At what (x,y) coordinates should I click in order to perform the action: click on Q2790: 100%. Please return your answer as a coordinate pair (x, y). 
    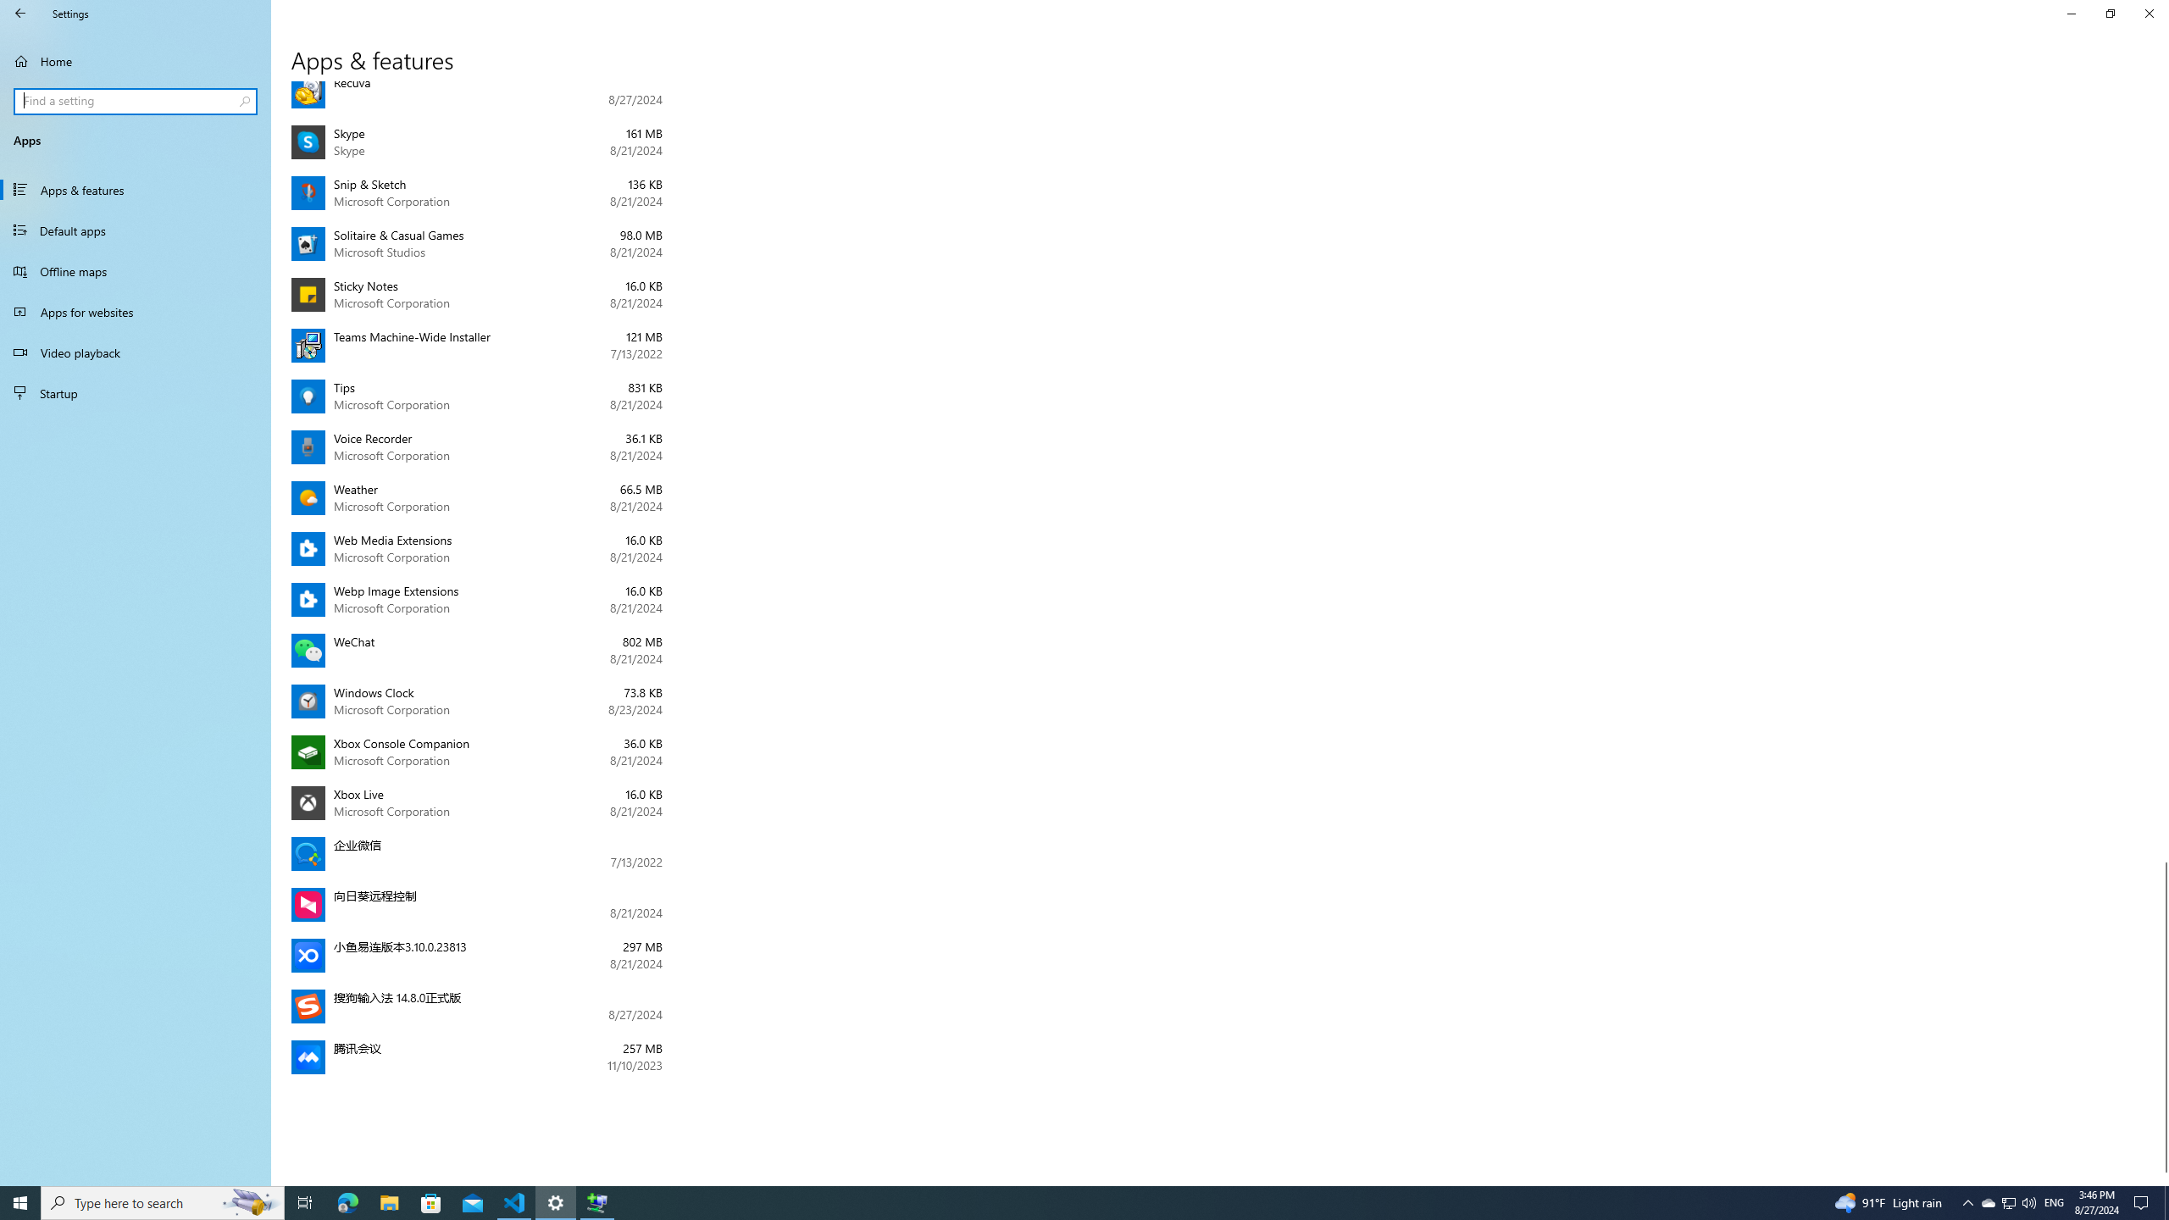
    Looking at the image, I should click on (2028, 1203).